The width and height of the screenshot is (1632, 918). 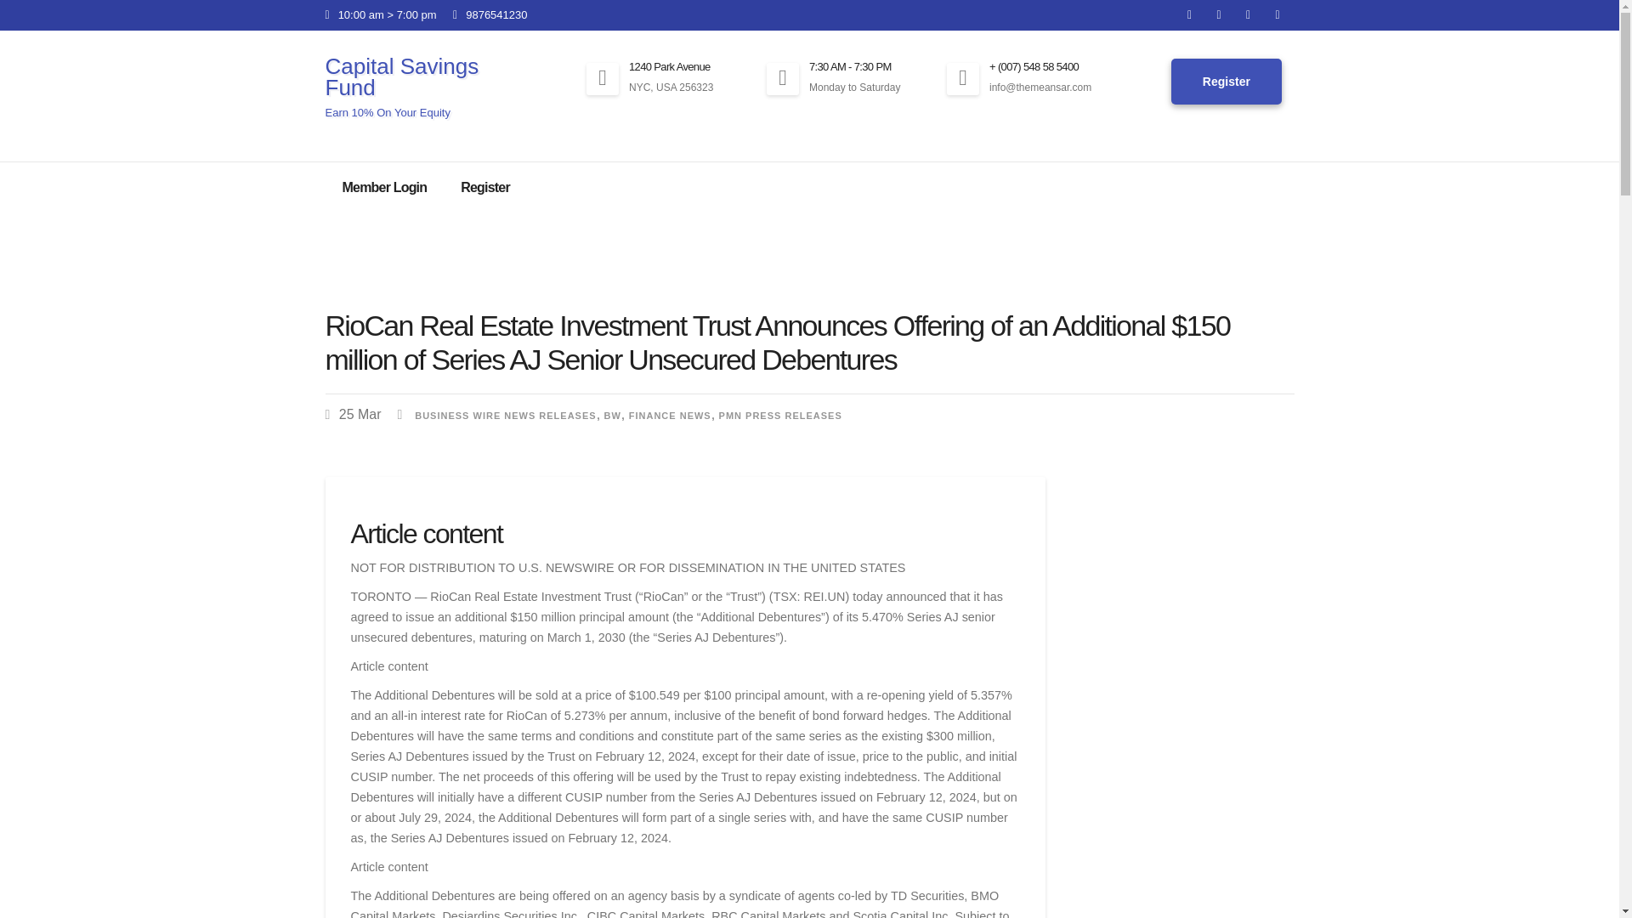 What do you see at coordinates (505, 415) in the screenshot?
I see `BUSINESS WIRE NEWS RELEASES` at bounding box center [505, 415].